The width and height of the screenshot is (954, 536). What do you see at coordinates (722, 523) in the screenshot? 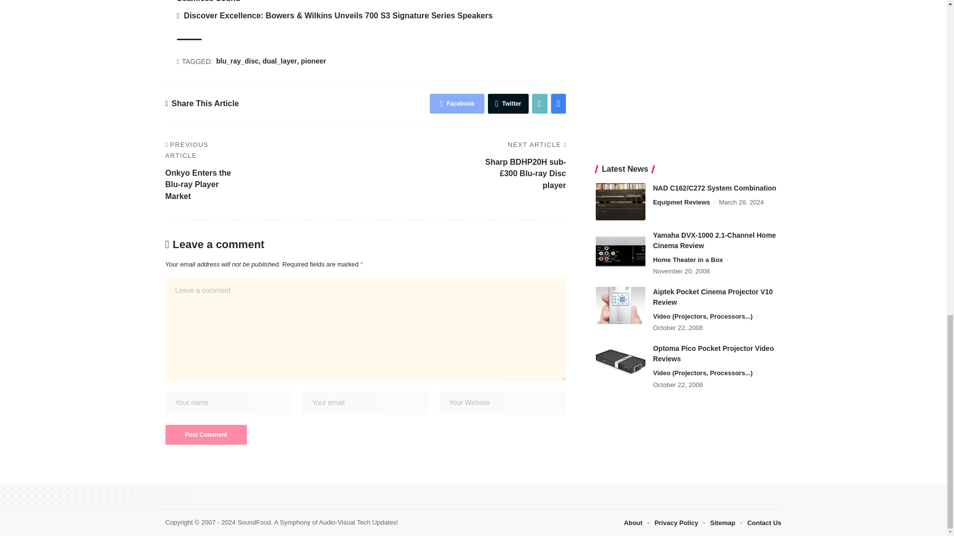
I see `Sitemap` at bounding box center [722, 523].